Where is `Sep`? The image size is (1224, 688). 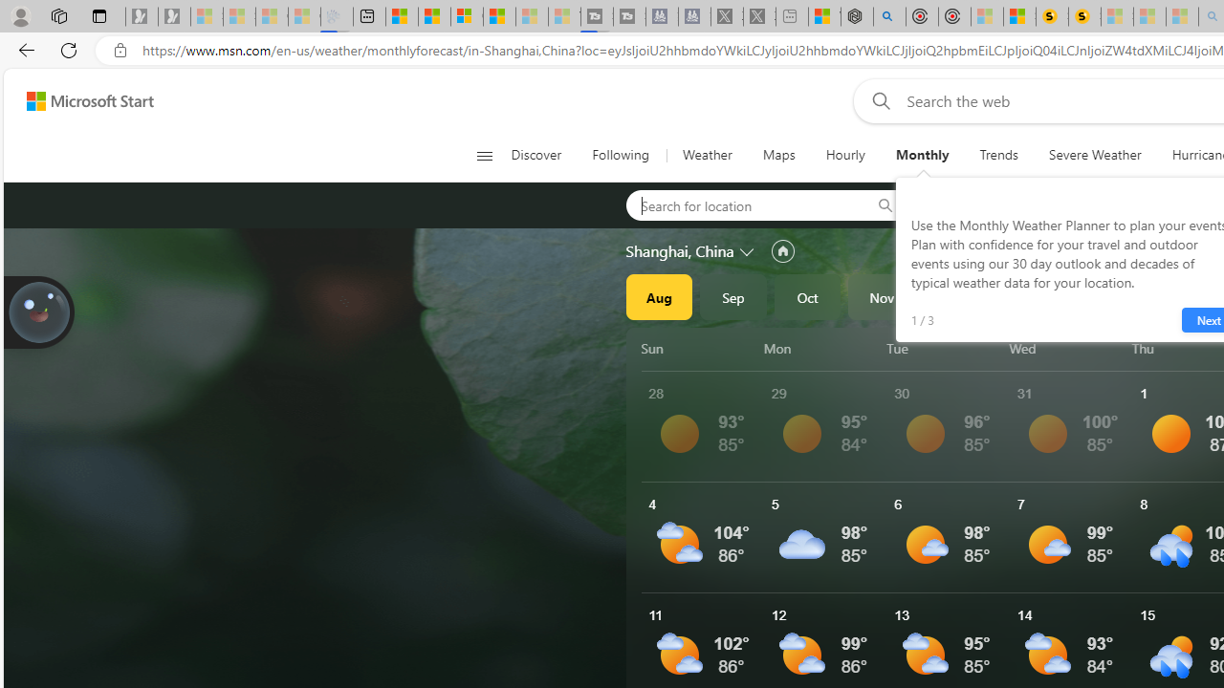 Sep is located at coordinates (733, 296).